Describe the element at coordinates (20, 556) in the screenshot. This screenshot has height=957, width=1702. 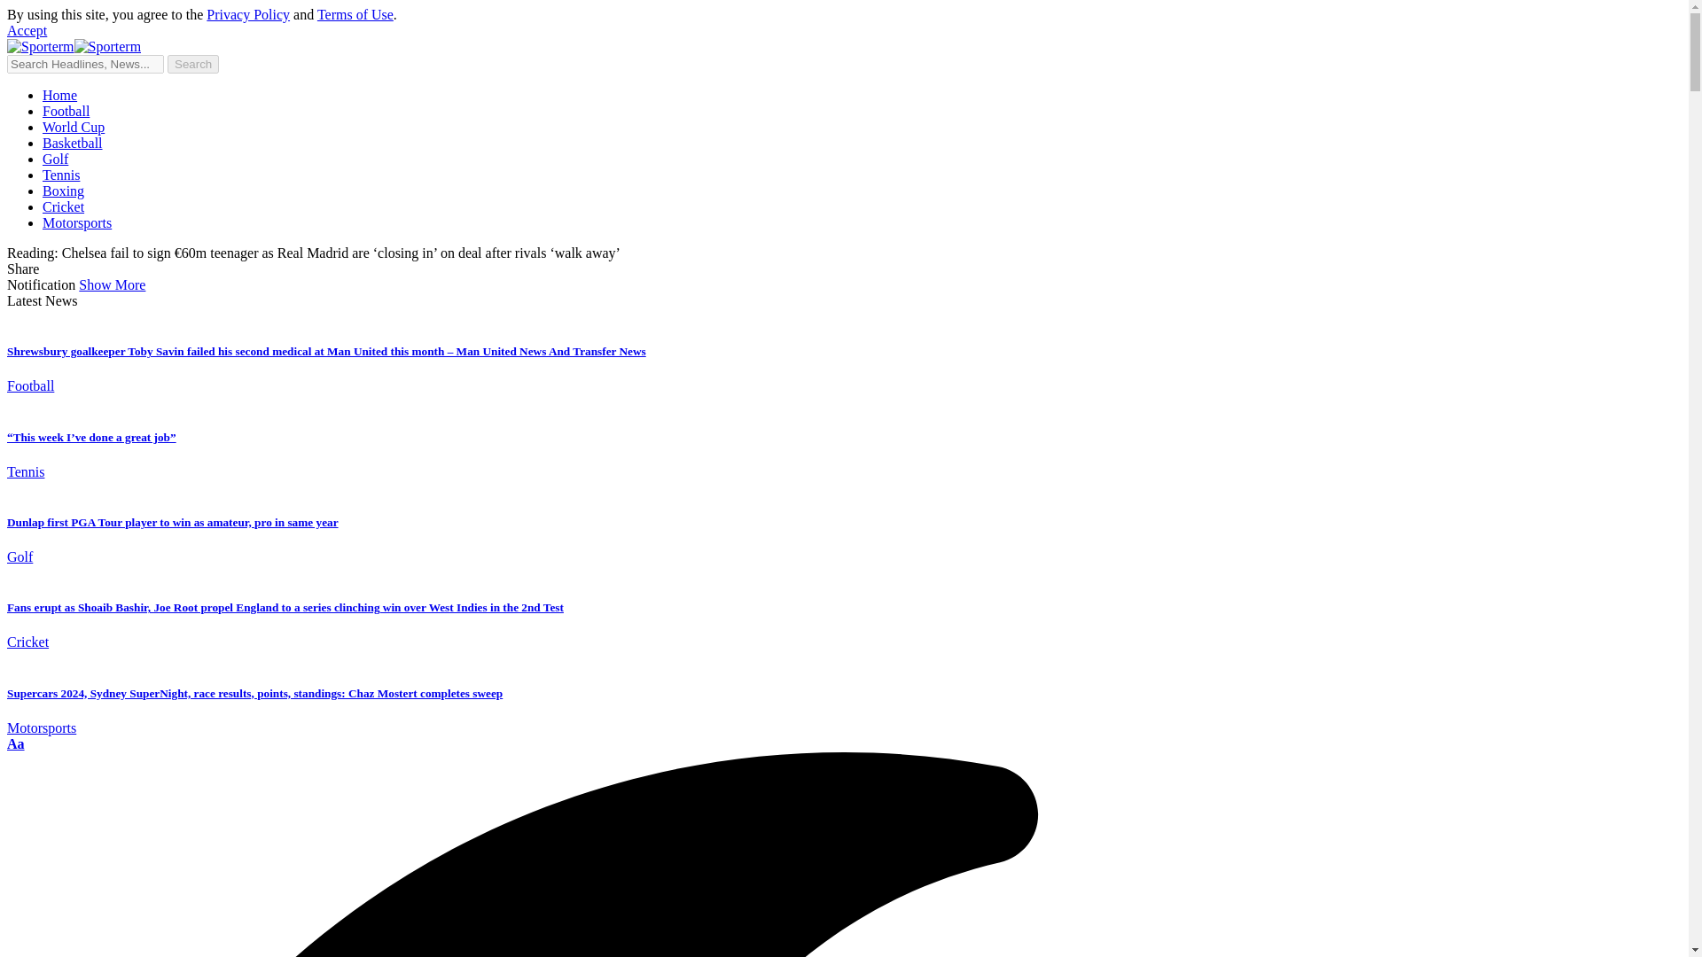
I see `Golf` at that location.